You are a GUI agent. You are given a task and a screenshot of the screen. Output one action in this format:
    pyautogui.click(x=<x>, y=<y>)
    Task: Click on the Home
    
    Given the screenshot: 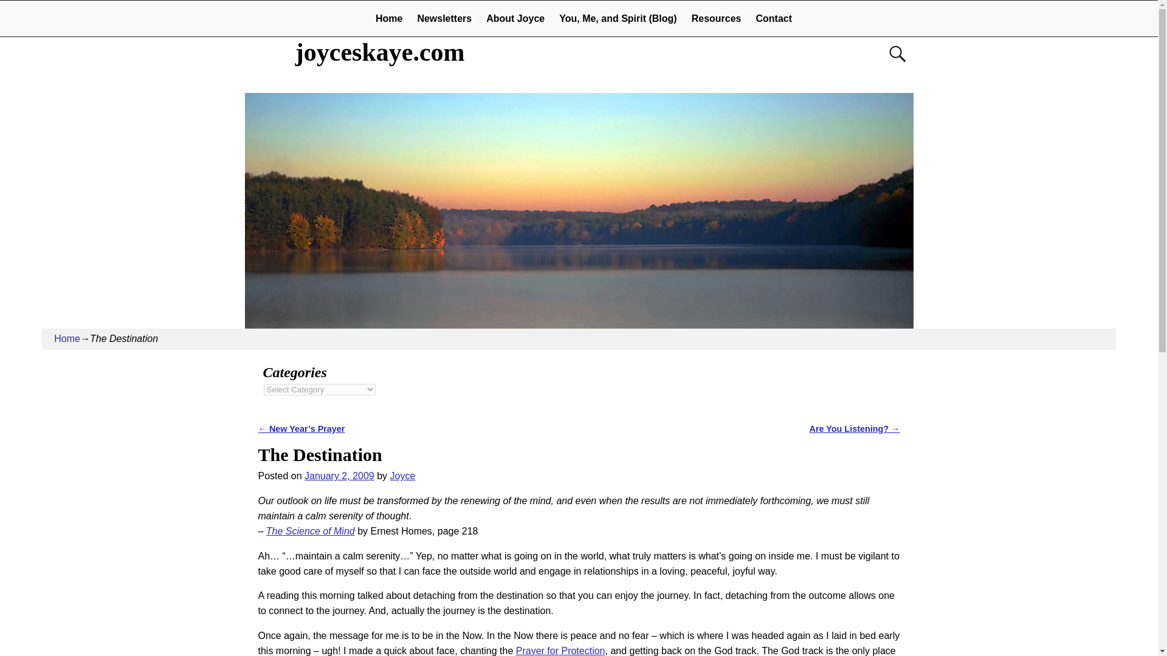 What is the action you would take?
    pyautogui.click(x=389, y=18)
    